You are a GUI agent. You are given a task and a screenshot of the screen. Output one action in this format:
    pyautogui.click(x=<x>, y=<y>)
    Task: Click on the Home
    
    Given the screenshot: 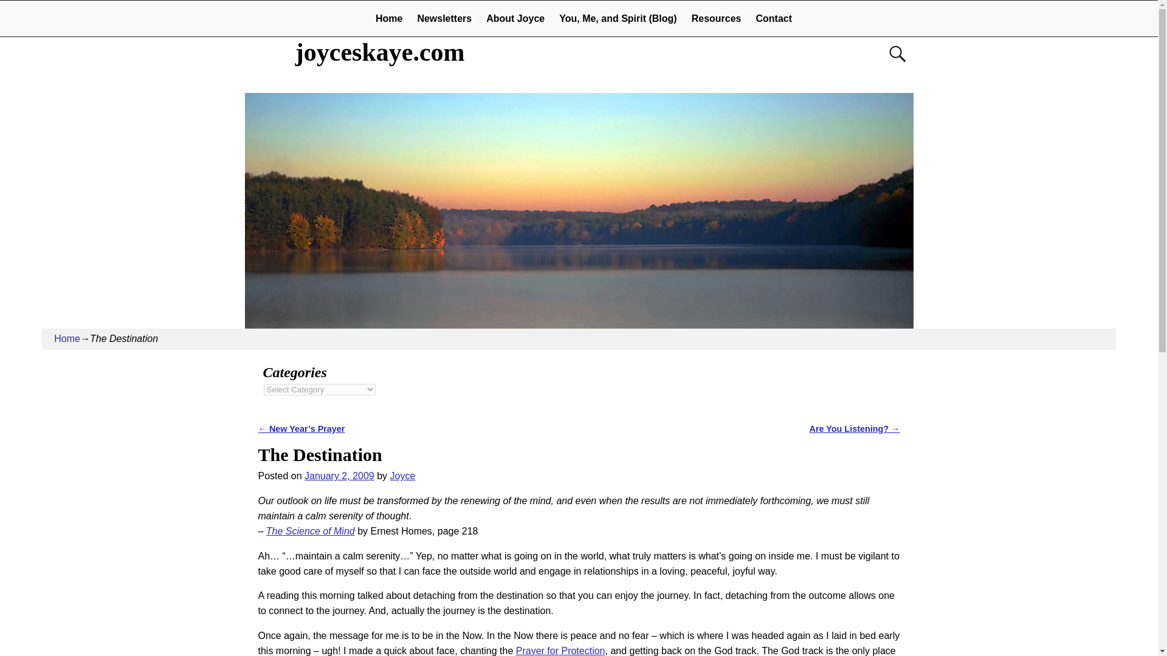 What is the action you would take?
    pyautogui.click(x=389, y=18)
    